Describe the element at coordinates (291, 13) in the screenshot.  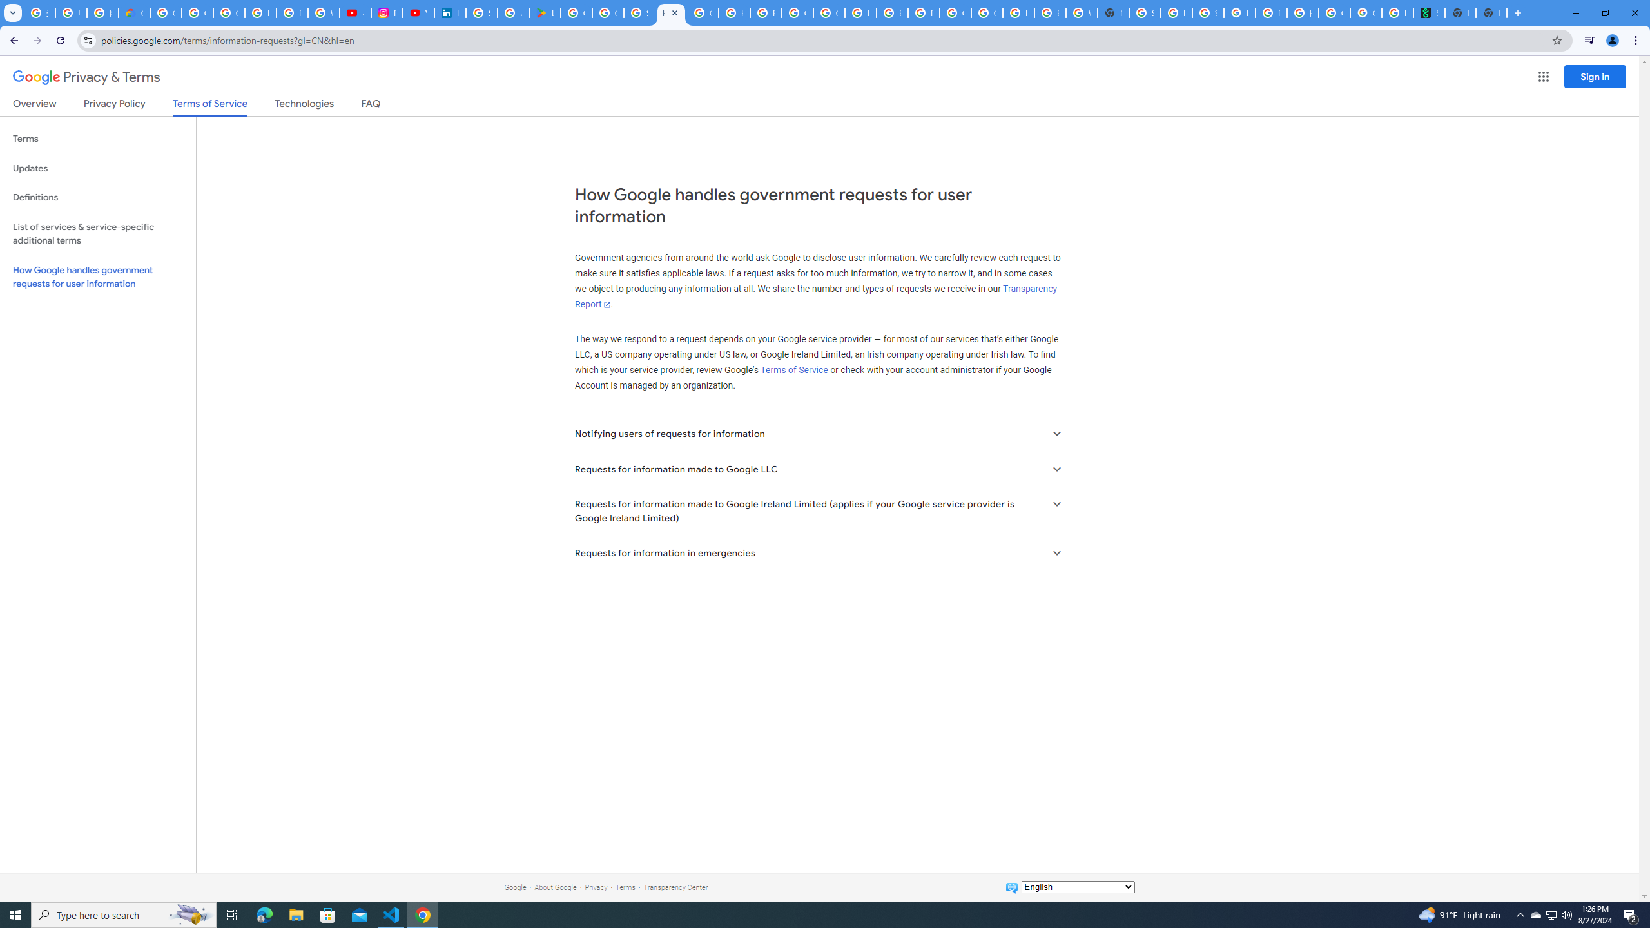
I see `Privacy Help Center - Policies Help` at that location.